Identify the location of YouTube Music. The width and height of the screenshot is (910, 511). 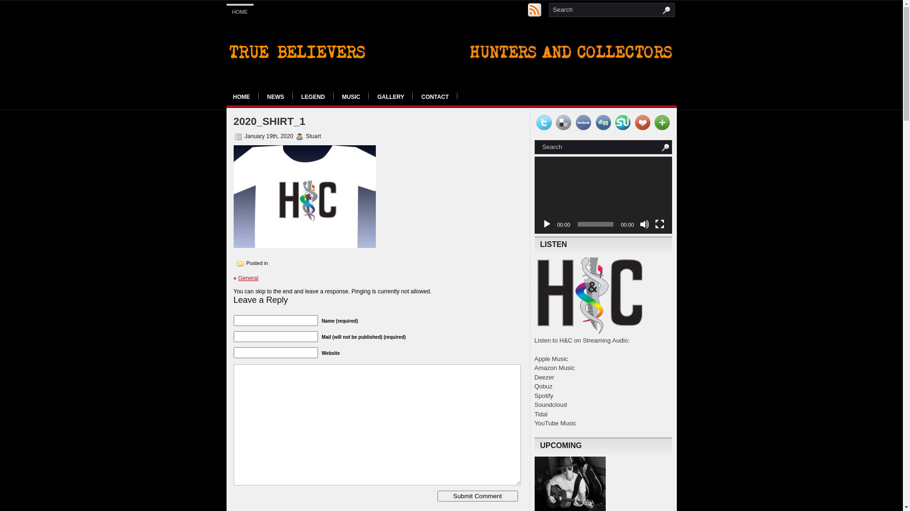
(555, 423).